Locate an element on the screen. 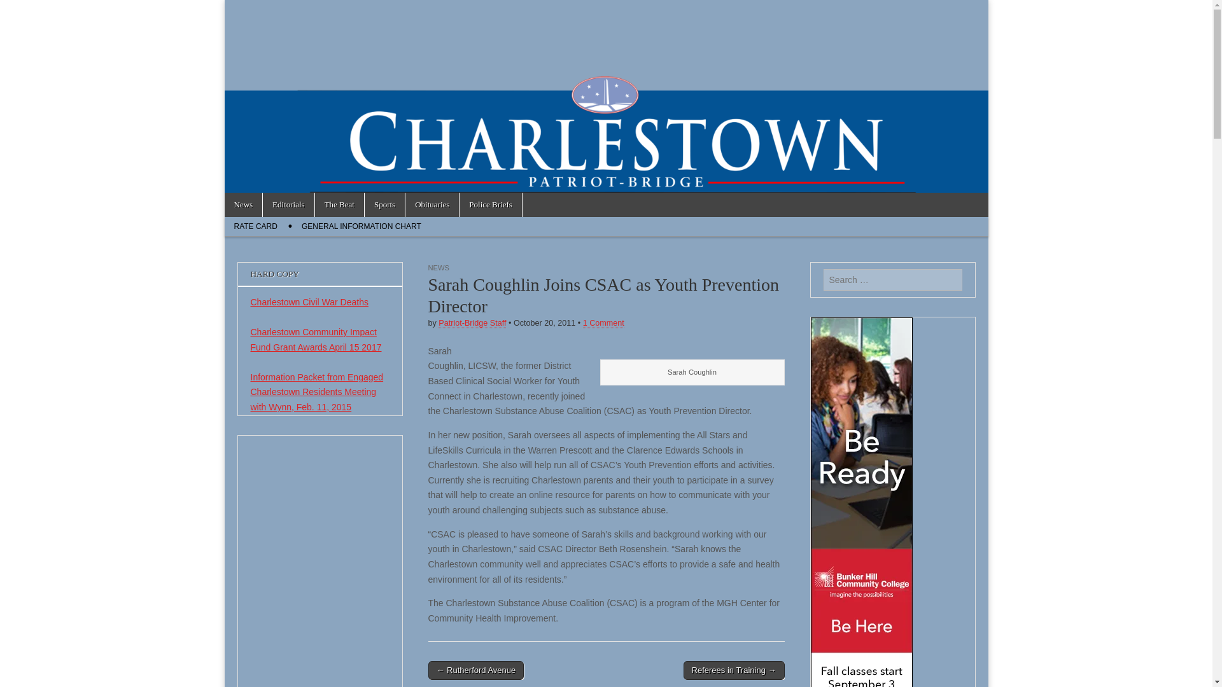 This screenshot has width=1222, height=687. 1 Comment is located at coordinates (603, 323).